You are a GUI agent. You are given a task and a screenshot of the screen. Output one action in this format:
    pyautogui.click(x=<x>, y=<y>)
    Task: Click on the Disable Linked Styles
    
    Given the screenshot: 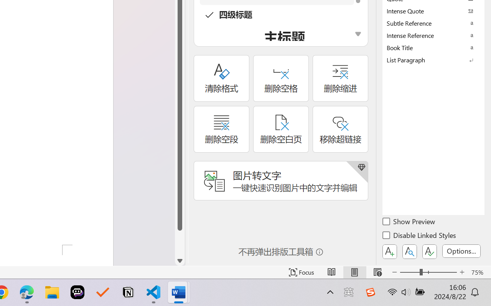 What is the action you would take?
    pyautogui.click(x=420, y=236)
    